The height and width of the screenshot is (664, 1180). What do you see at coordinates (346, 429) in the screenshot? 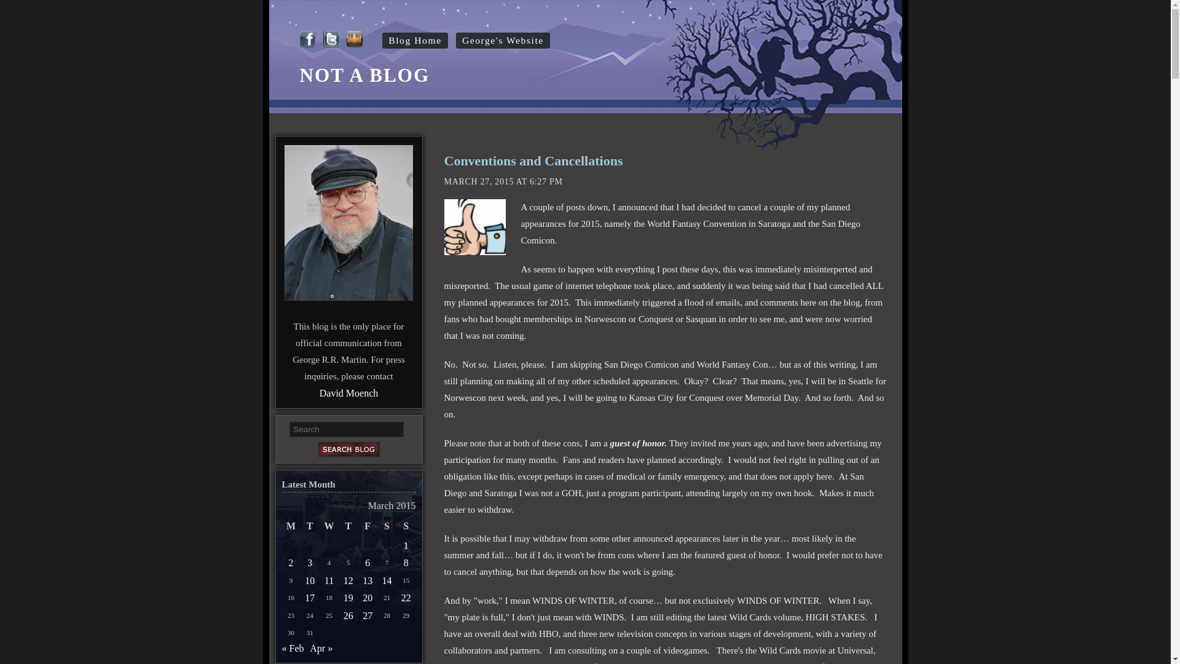
I see `Search` at bounding box center [346, 429].